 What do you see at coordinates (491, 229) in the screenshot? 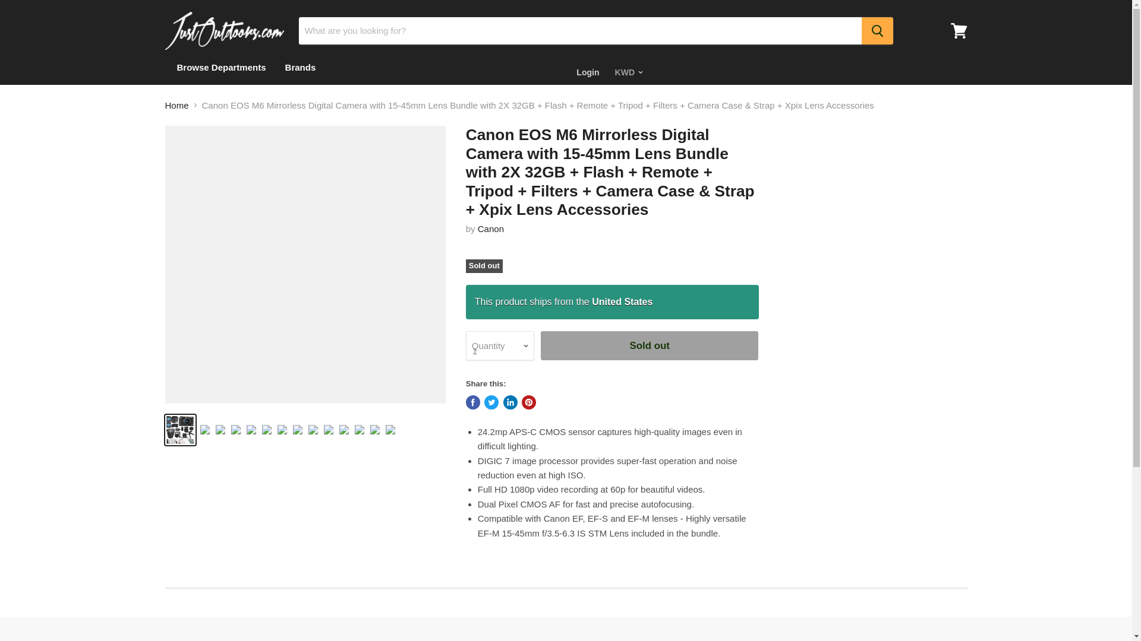
I see `Canon` at bounding box center [491, 229].